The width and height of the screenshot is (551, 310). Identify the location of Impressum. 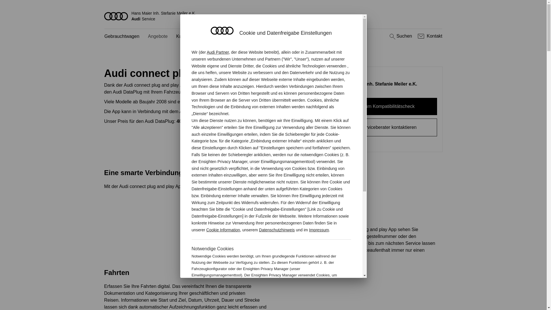
(319, 230).